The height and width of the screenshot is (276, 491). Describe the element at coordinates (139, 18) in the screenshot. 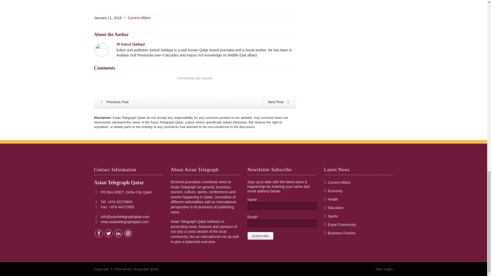

I see `Current Affairs` at that location.